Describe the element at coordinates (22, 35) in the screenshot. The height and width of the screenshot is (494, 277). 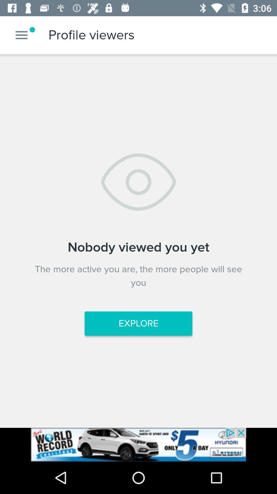
I see `using the homepage` at that location.